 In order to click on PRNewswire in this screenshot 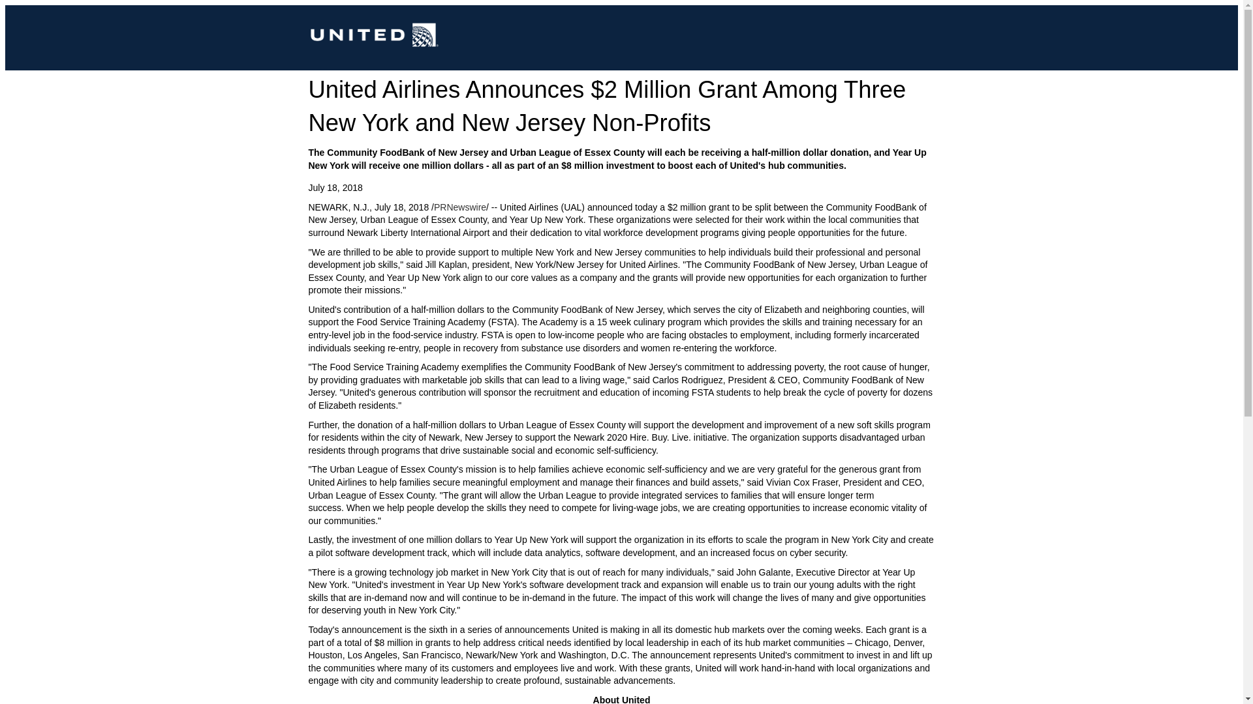, I will do `click(459, 207)`.